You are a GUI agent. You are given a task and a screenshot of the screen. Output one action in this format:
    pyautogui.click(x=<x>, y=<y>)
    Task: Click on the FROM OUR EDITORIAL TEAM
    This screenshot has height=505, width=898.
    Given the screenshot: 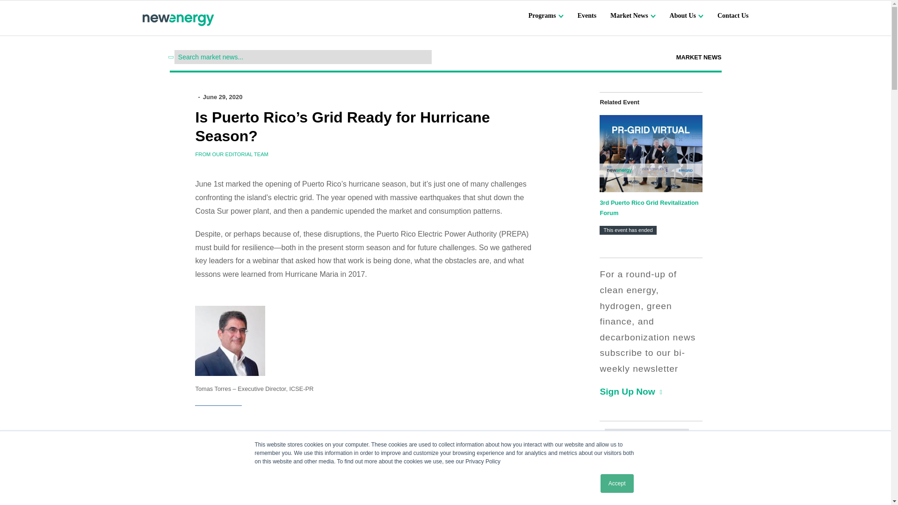 What is the action you would take?
    pyautogui.click(x=231, y=154)
    